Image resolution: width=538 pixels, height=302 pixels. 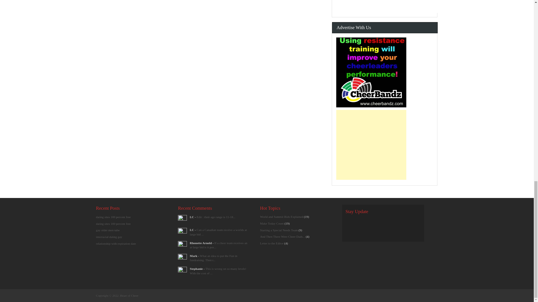 What do you see at coordinates (218, 245) in the screenshot?
I see ` World and Summit Bids Explained` at bounding box center [218, 245].